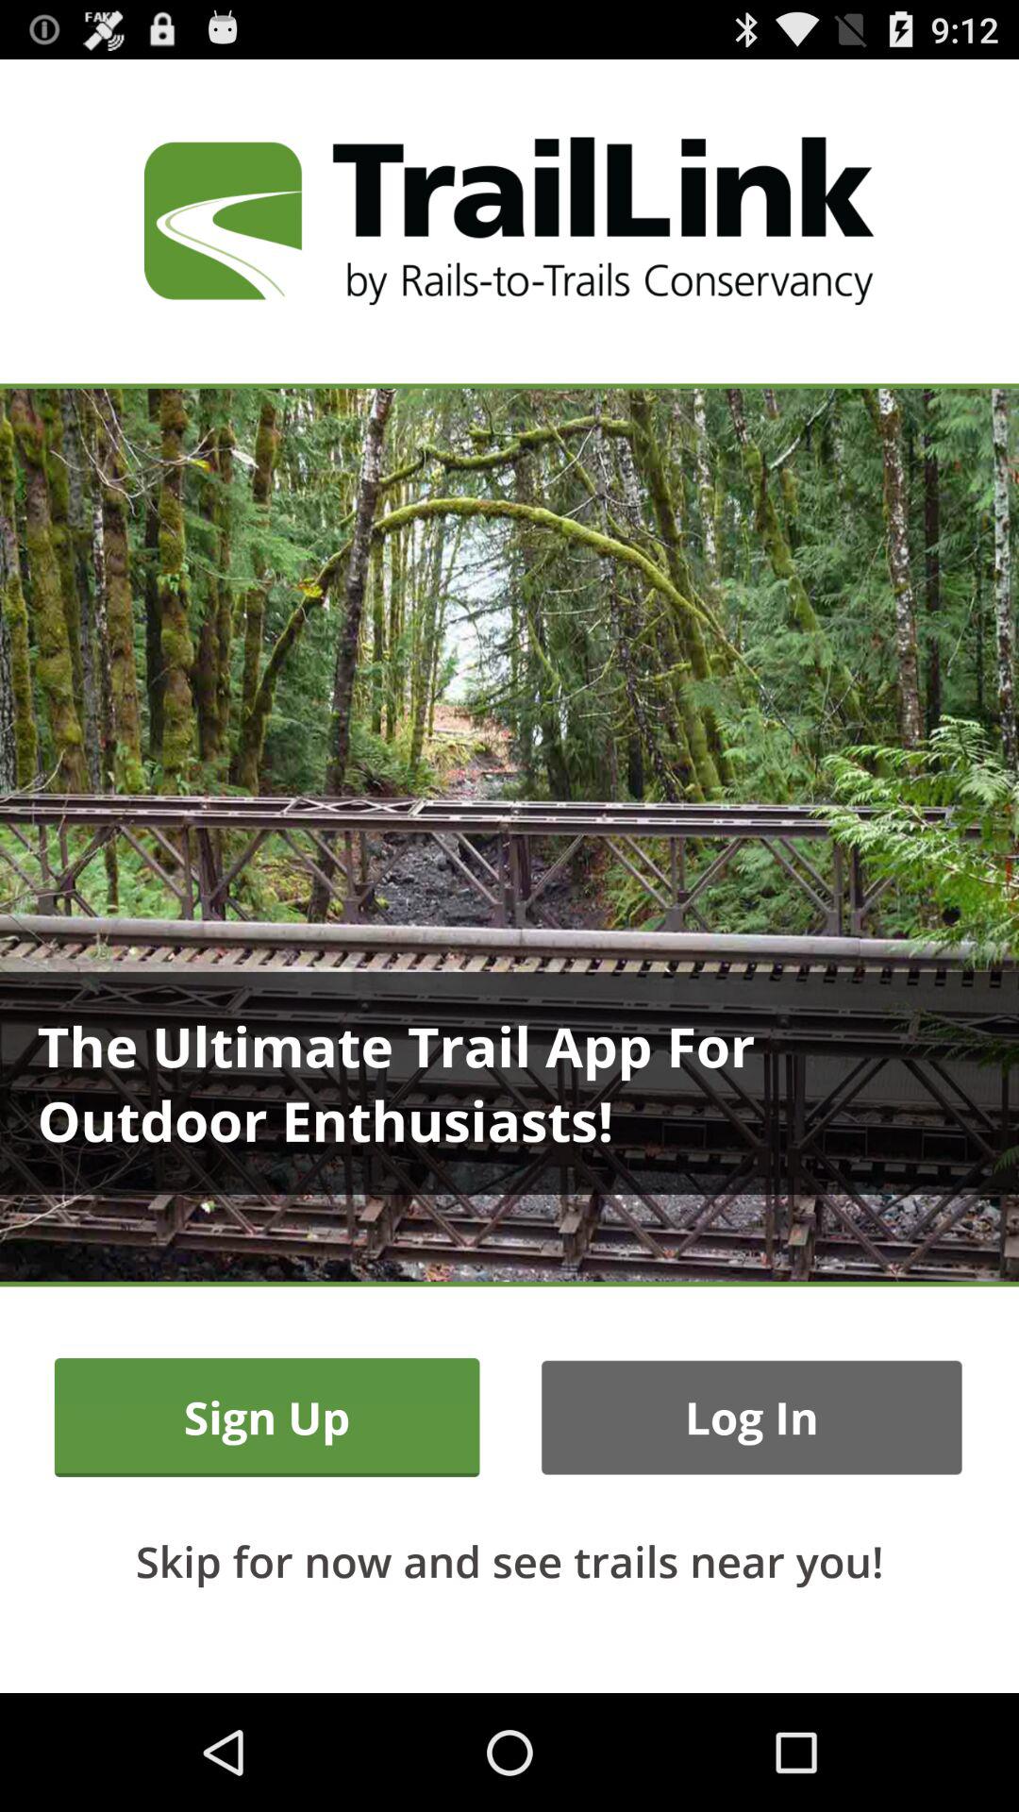 This screenshot has width=1019, height=1812. I want to click on turn off the icon above the skip for now icon, so click(751, 1418).